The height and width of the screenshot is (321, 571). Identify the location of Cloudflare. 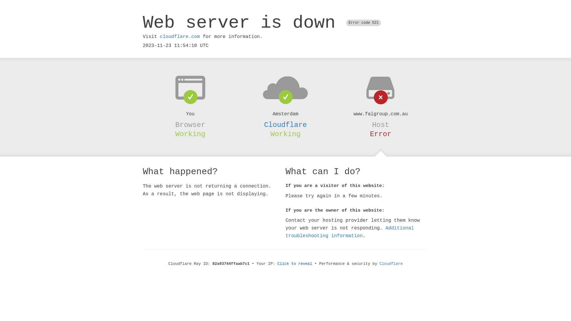
(285, 125).